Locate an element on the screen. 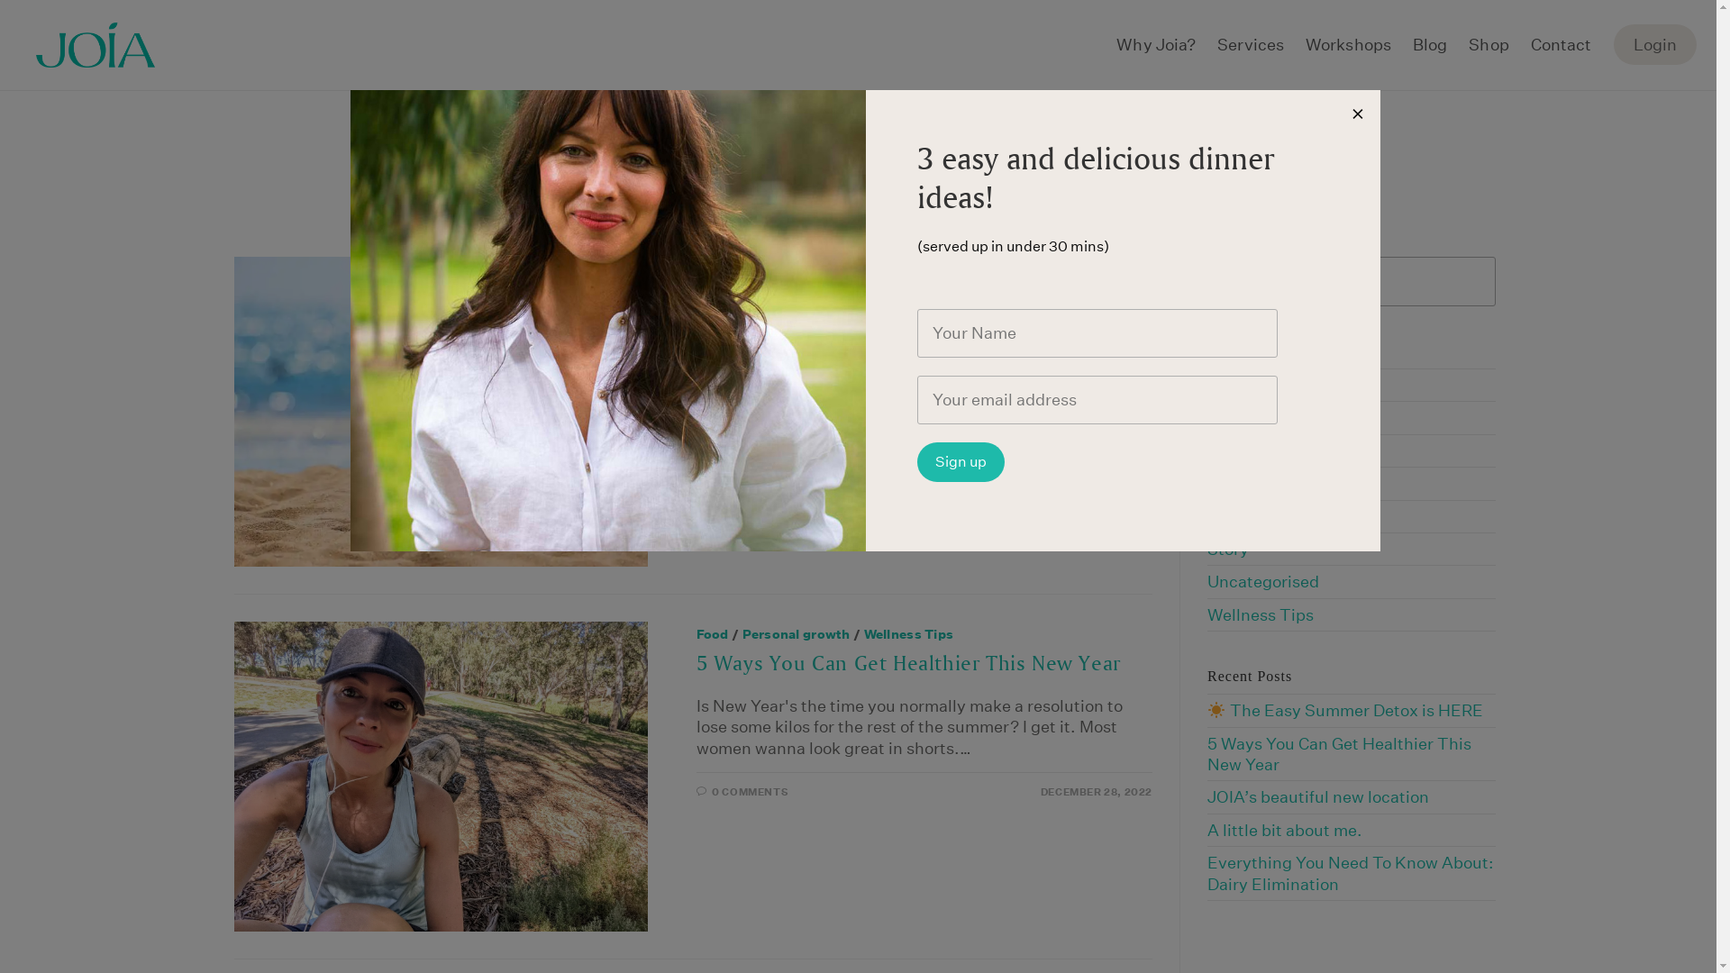 Image resolution: width=1730 pixels, height=973 pixels. Programs is located at coordinates (1244, 483).